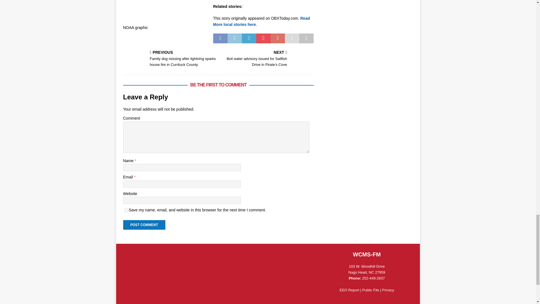 Image resolution: width=540 pixels, height=304 pixels. What do you see at coordinates (126, 210) in the screenshot?
I see `yes` at bounding box center [126, 210].